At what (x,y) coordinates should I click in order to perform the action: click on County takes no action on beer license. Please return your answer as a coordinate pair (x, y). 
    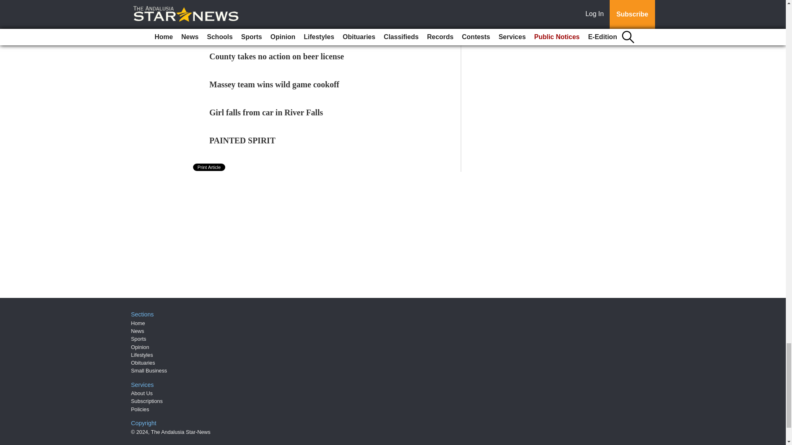
    Looking at the image, I should click on (276, 56).